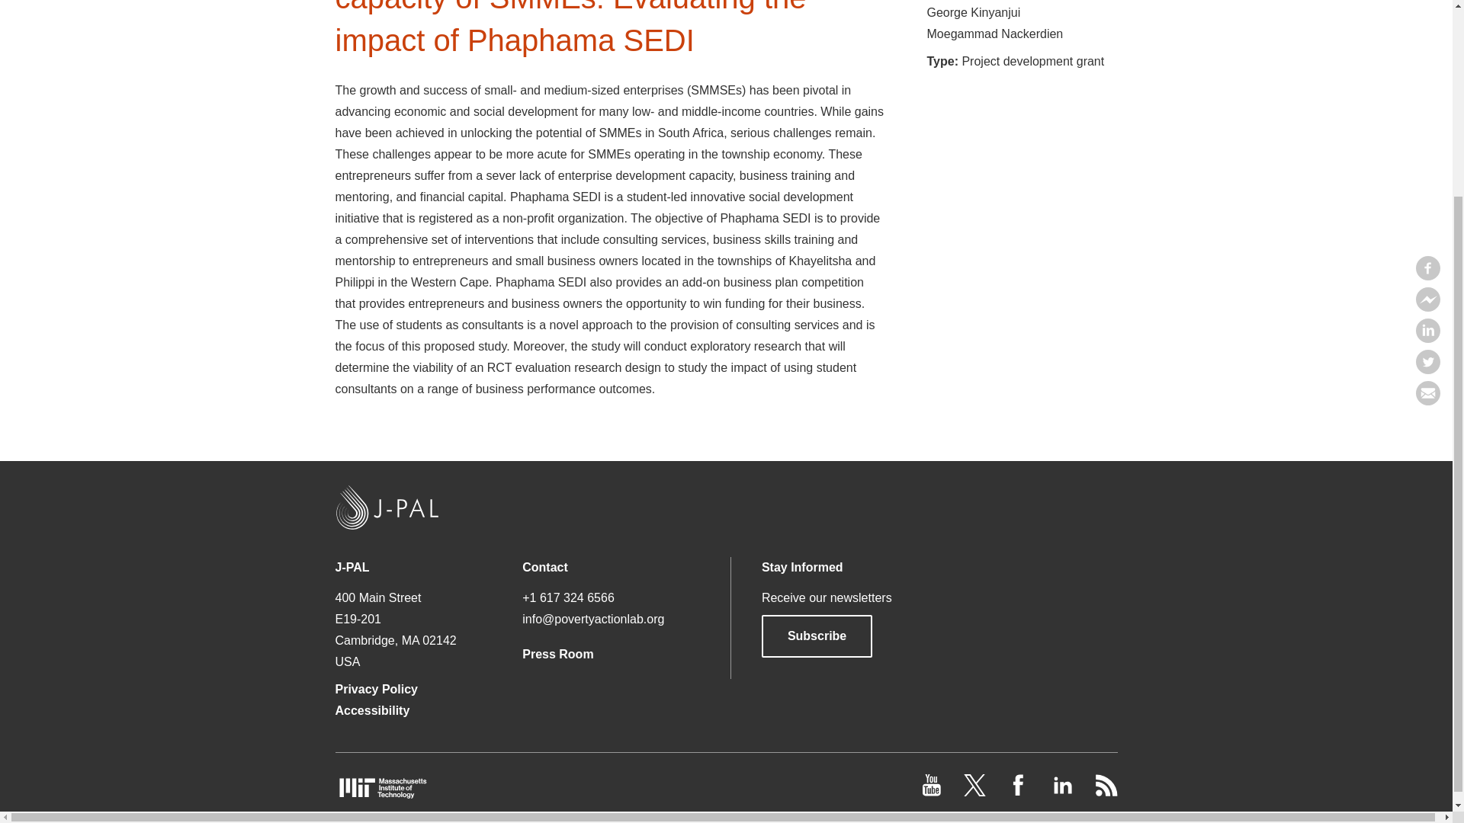 The image size is (1464, 823). What do you see at coordinates (933, 792) in the screenshot?
I see `youtube` at bounding box center [933, 792].